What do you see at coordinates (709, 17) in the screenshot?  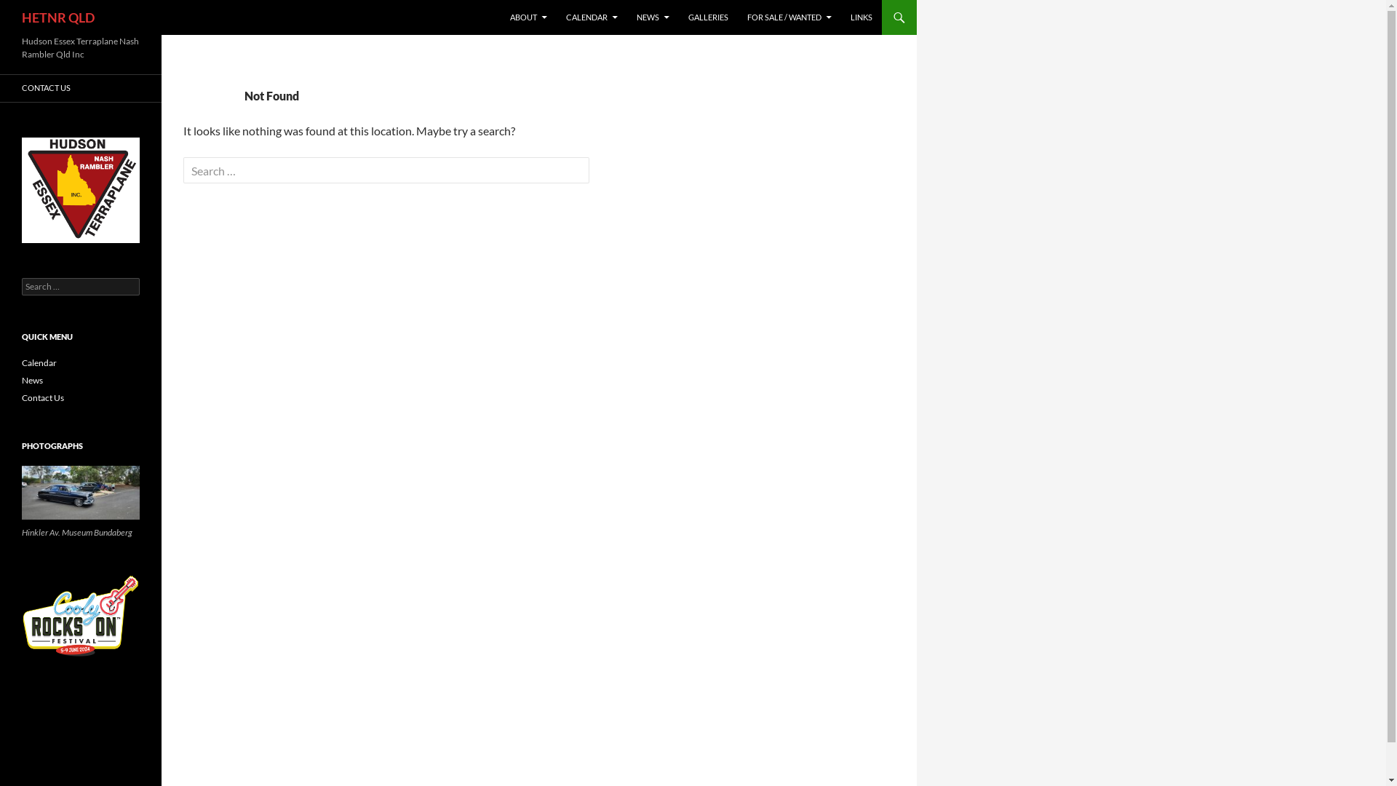 I see `GALLERIES` at bounding box center [709, 17].